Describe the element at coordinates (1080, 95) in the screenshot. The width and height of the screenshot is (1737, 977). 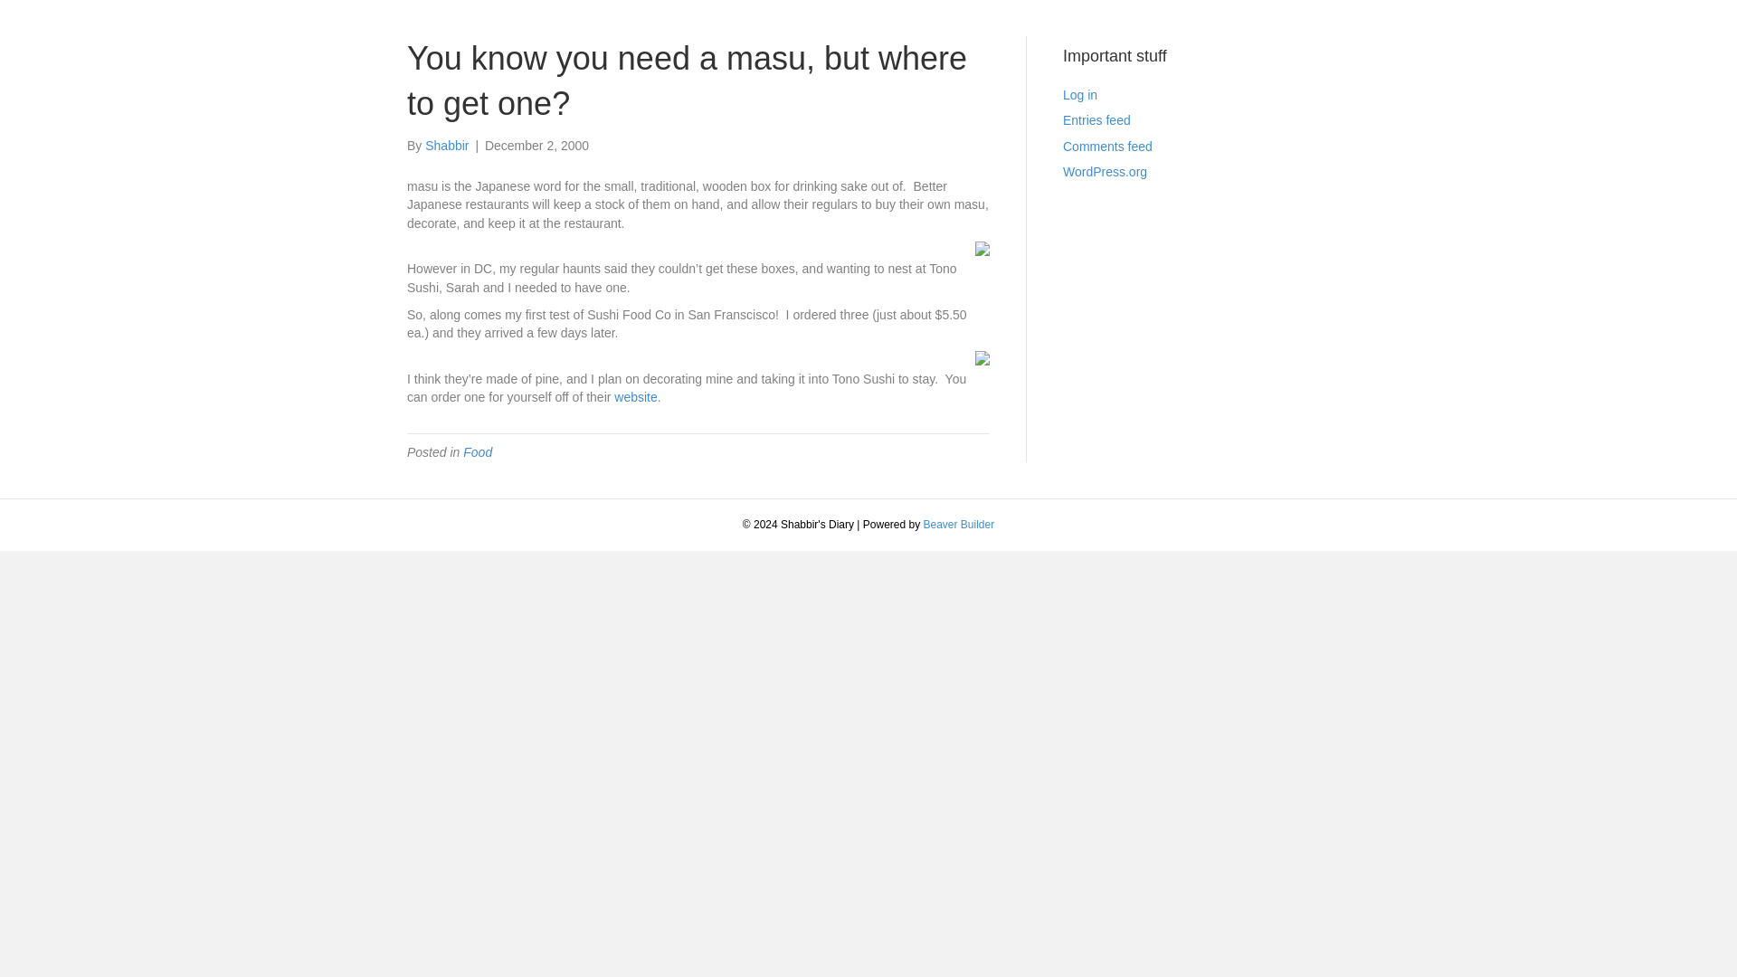
I see `Log in` at that location.